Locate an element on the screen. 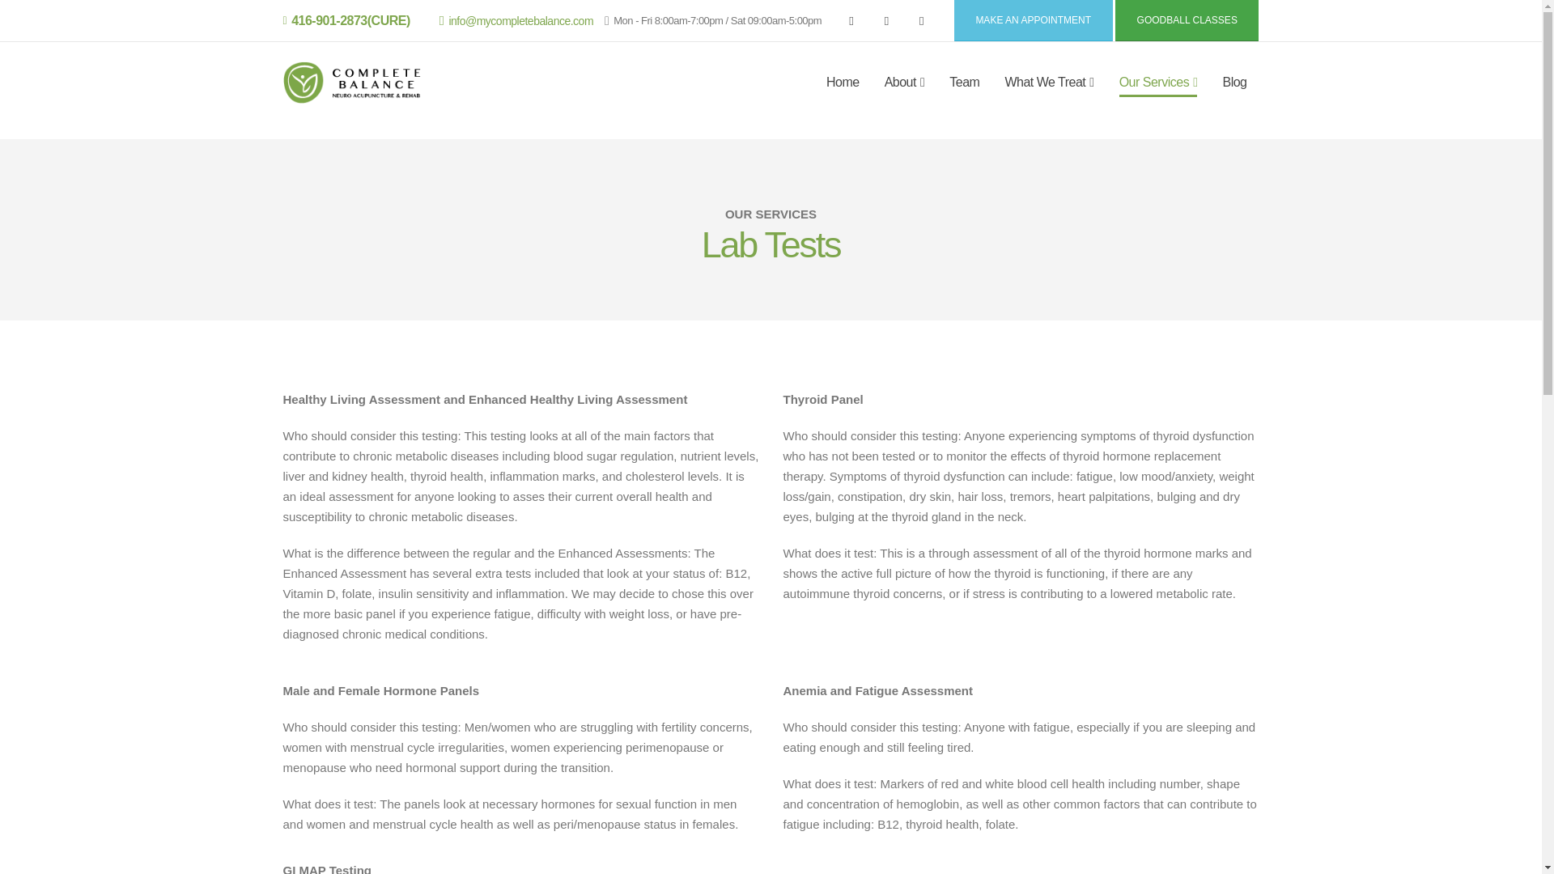 The width and height of the screenshot is (1554, 874). Youtube is located at coordinates (885, 20).